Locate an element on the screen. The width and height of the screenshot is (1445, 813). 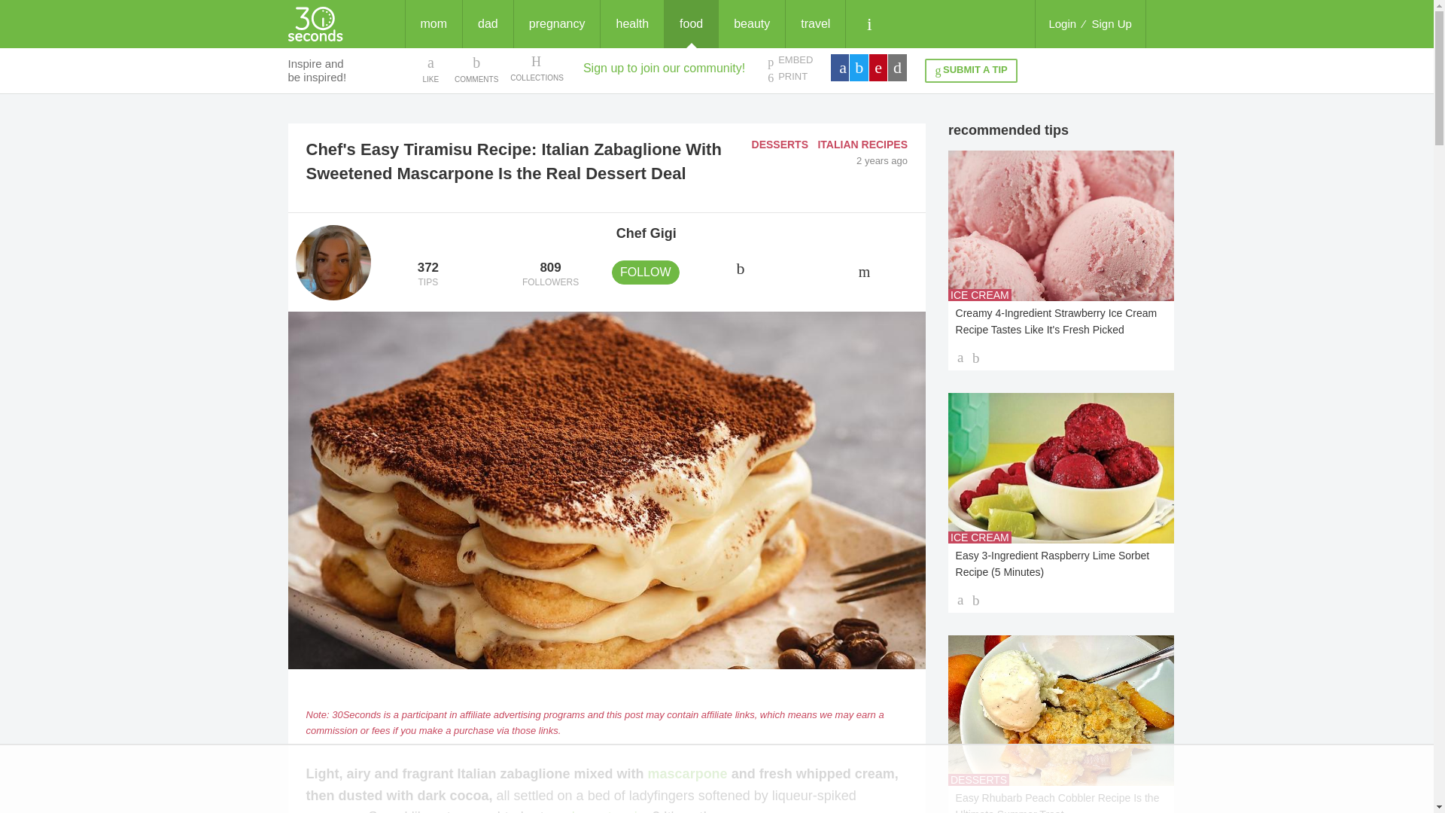
Chef Gigi is located at coordinates (751, 24).